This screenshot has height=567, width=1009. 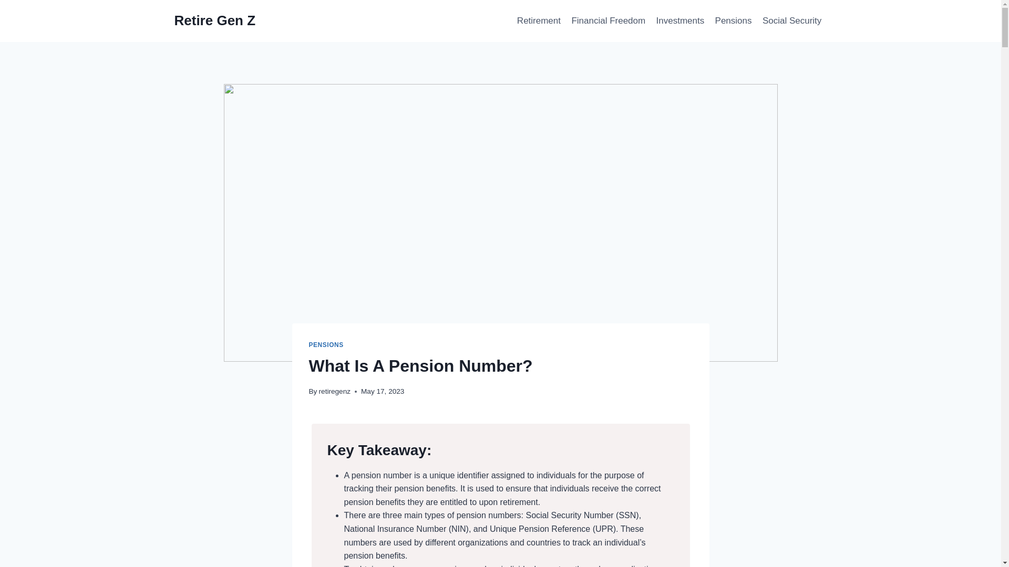 What do you see at coordinates (733, 21) in the screenshot?
I see `Pensions` at bounding box center [733, 21].